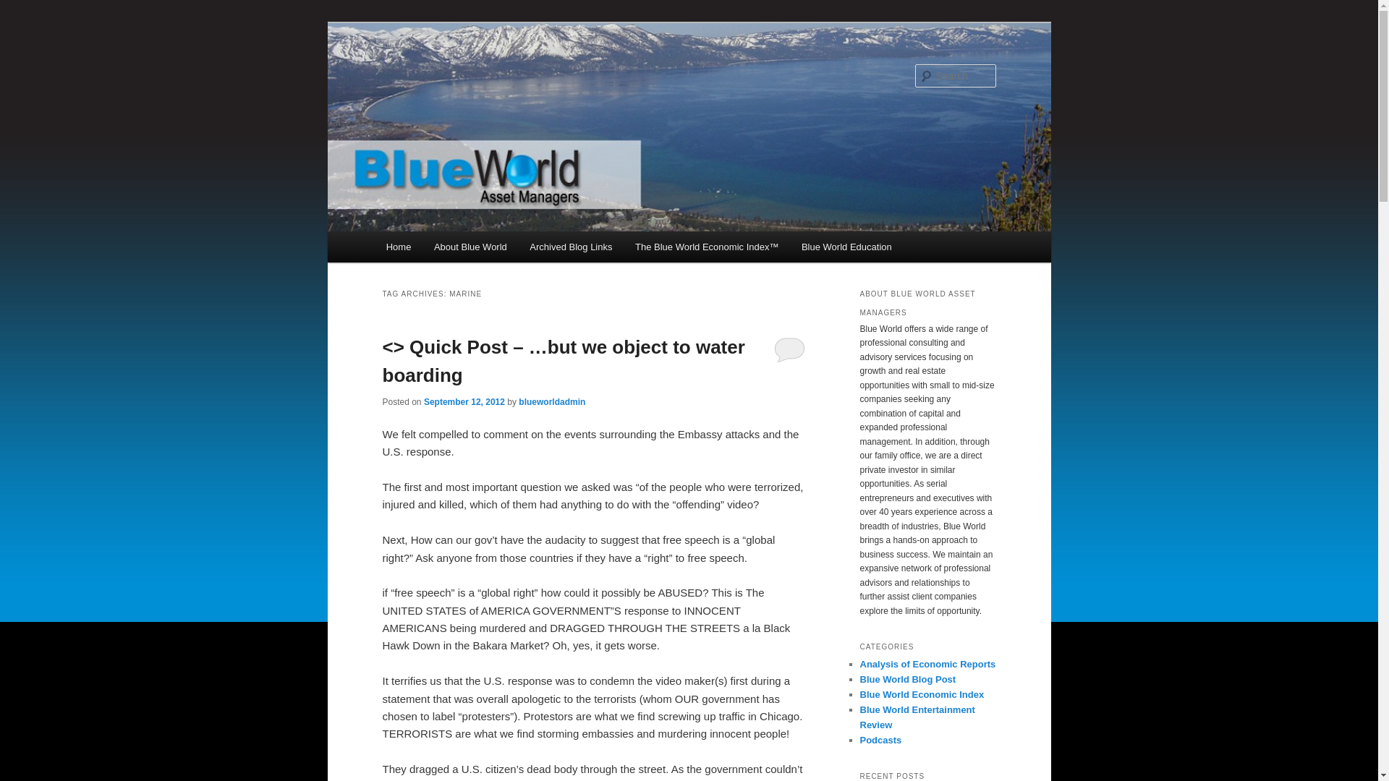 The image size is (1389, 781). Describe the element at coordinates (464, 401) in the screenshot. I see `September 12, 2012` at that location.